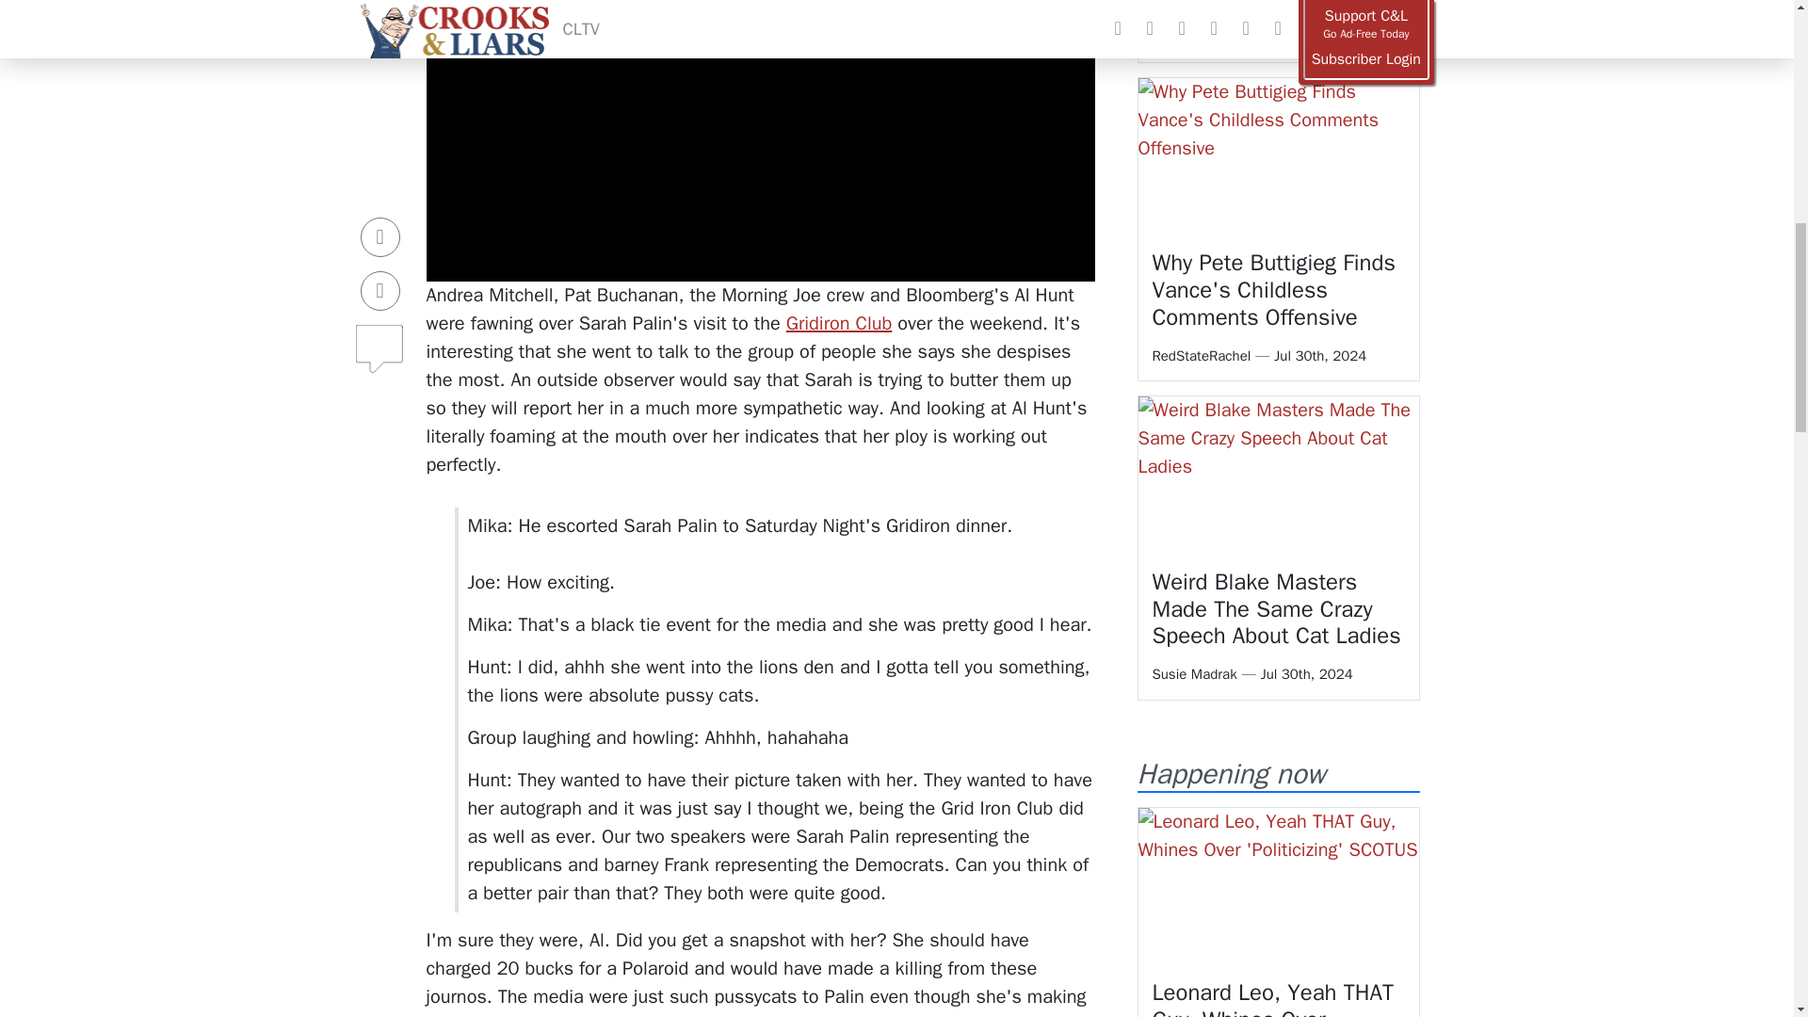 The width and height of the screenshot is (1808, 1017). Describe the element at coordinates (1188, 36) in the screenshot. I see `John Amato` at that location.